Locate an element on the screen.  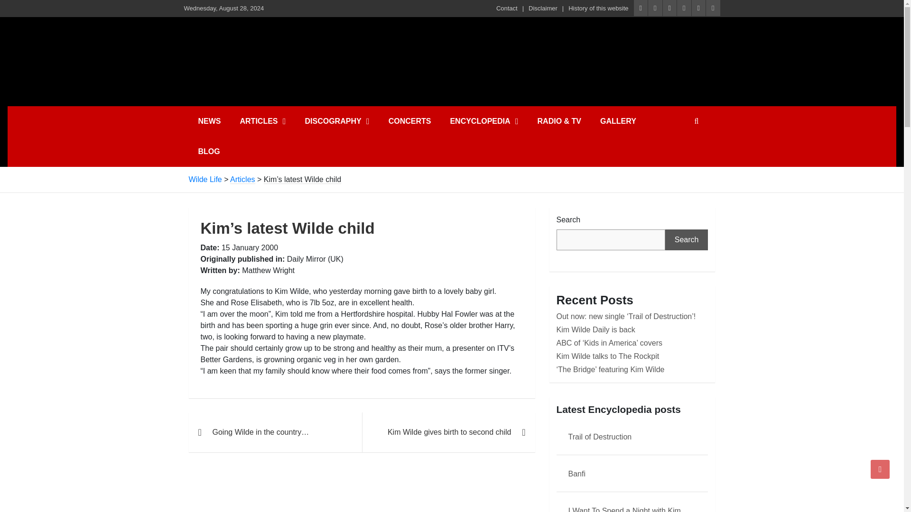
Wilde Life is located at coordinates (277, 39).